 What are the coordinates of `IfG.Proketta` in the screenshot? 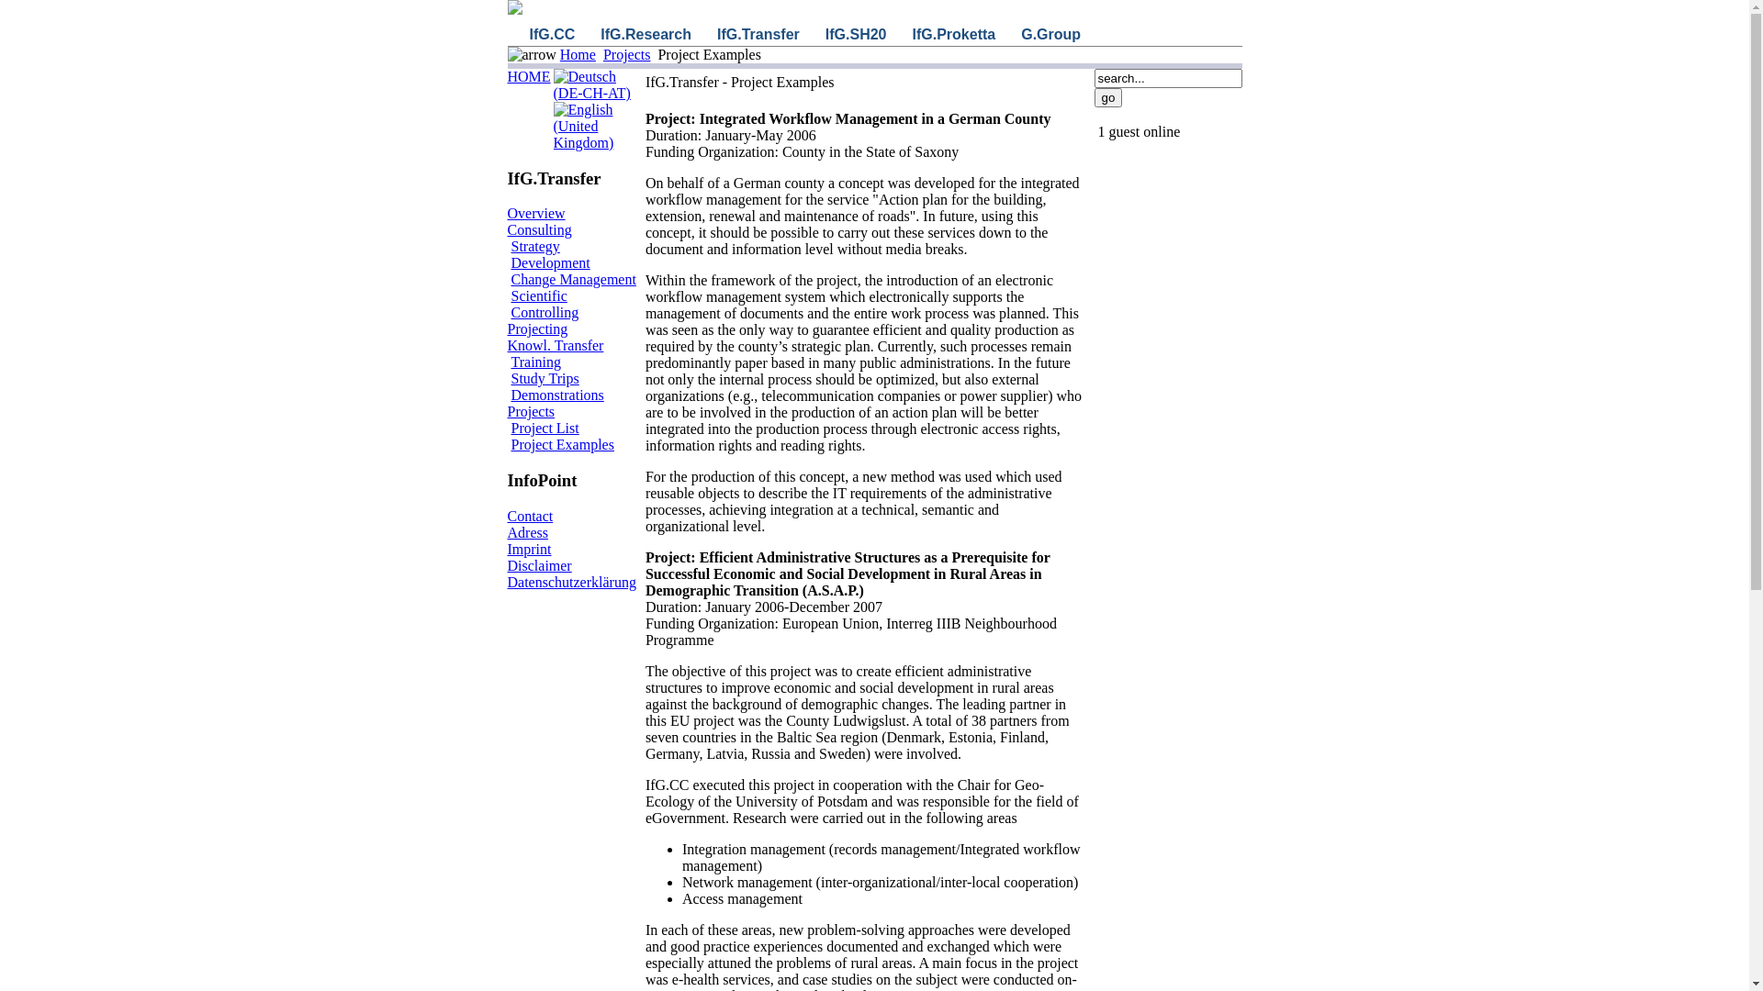 It's located at (954, 35).